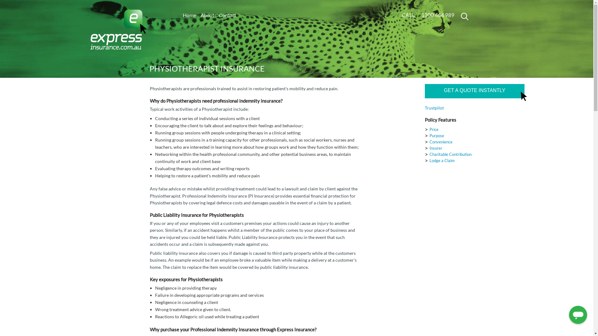  I want to click on Home, so click(189, 15).